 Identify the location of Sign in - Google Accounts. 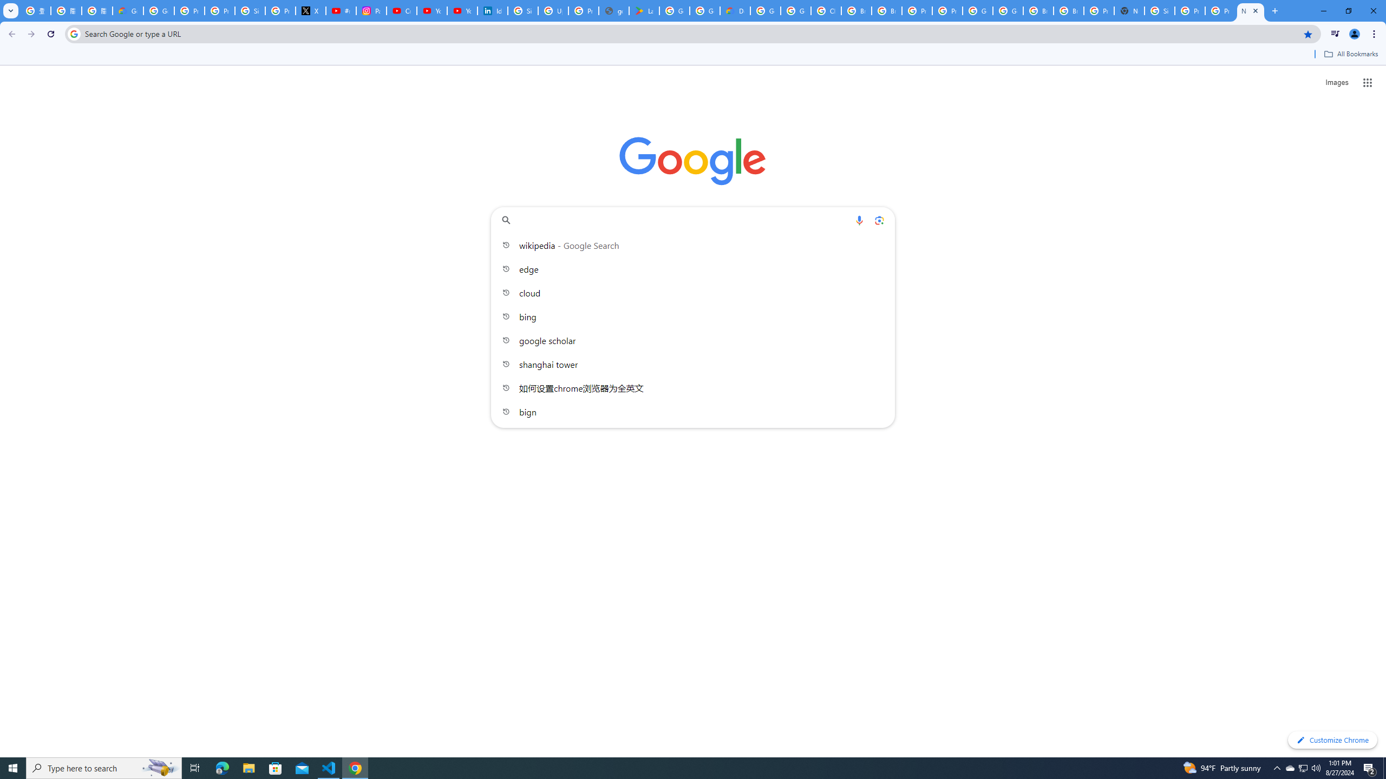
(1159, 11).